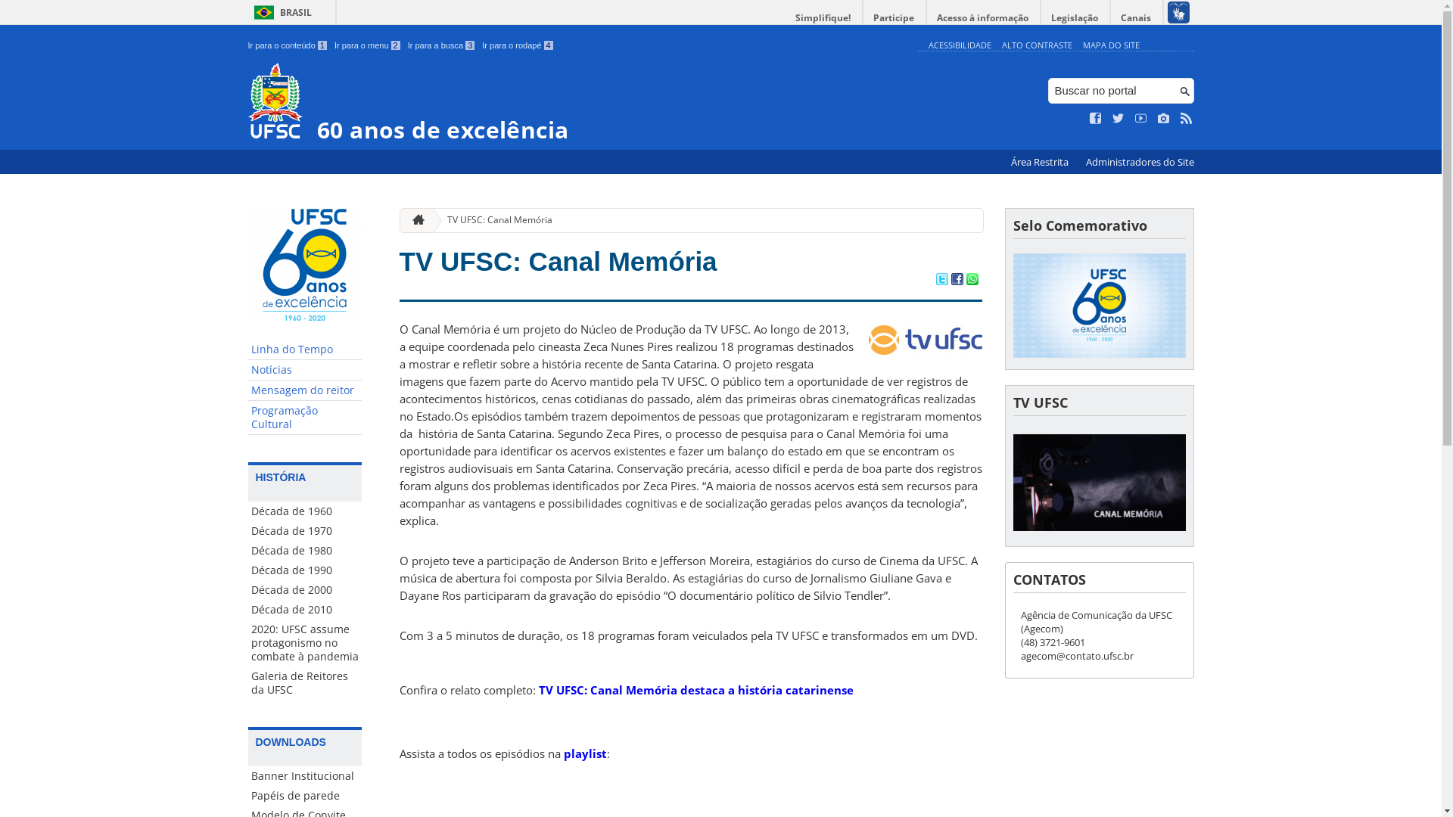  I want to click on Curta no Facebook, so click(1096, 119).